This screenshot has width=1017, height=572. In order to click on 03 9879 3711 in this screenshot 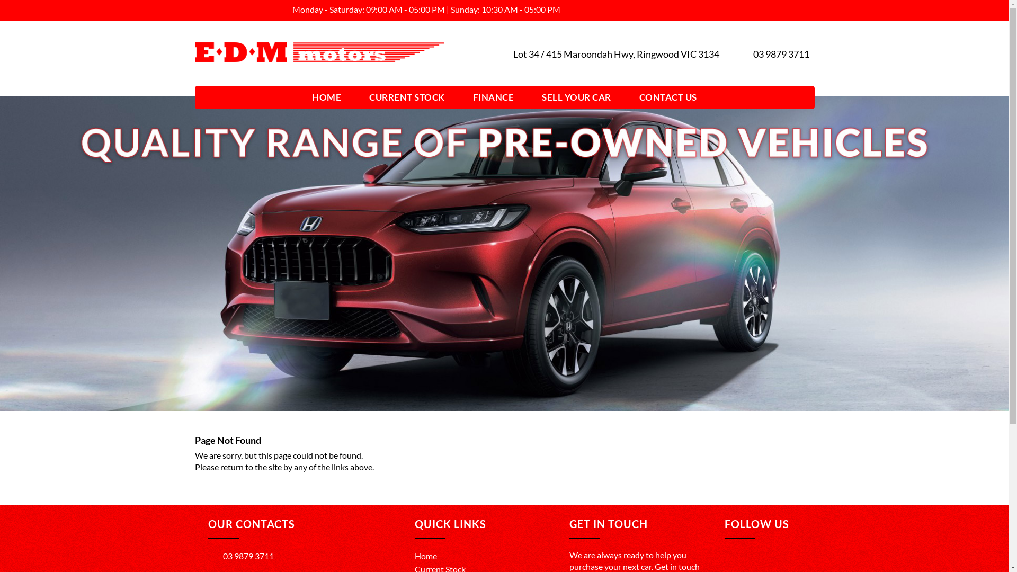, I will do `click(781, 54)`.